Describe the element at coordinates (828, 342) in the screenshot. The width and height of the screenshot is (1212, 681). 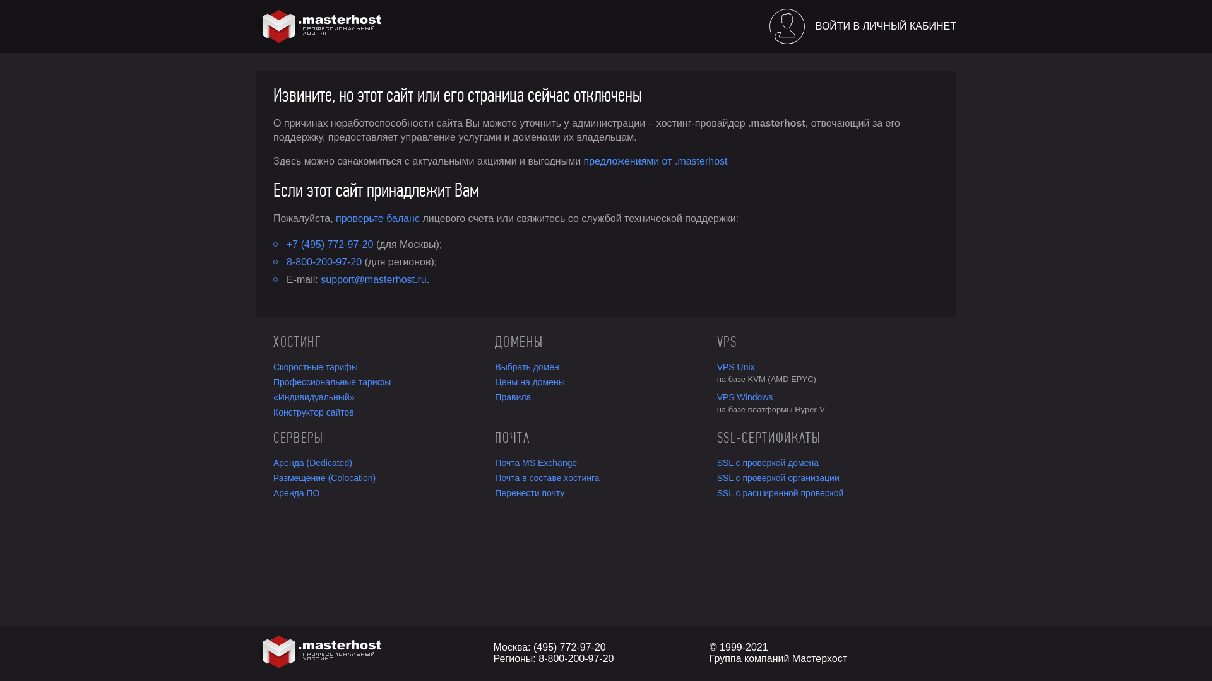
I see `VPS` at that location.